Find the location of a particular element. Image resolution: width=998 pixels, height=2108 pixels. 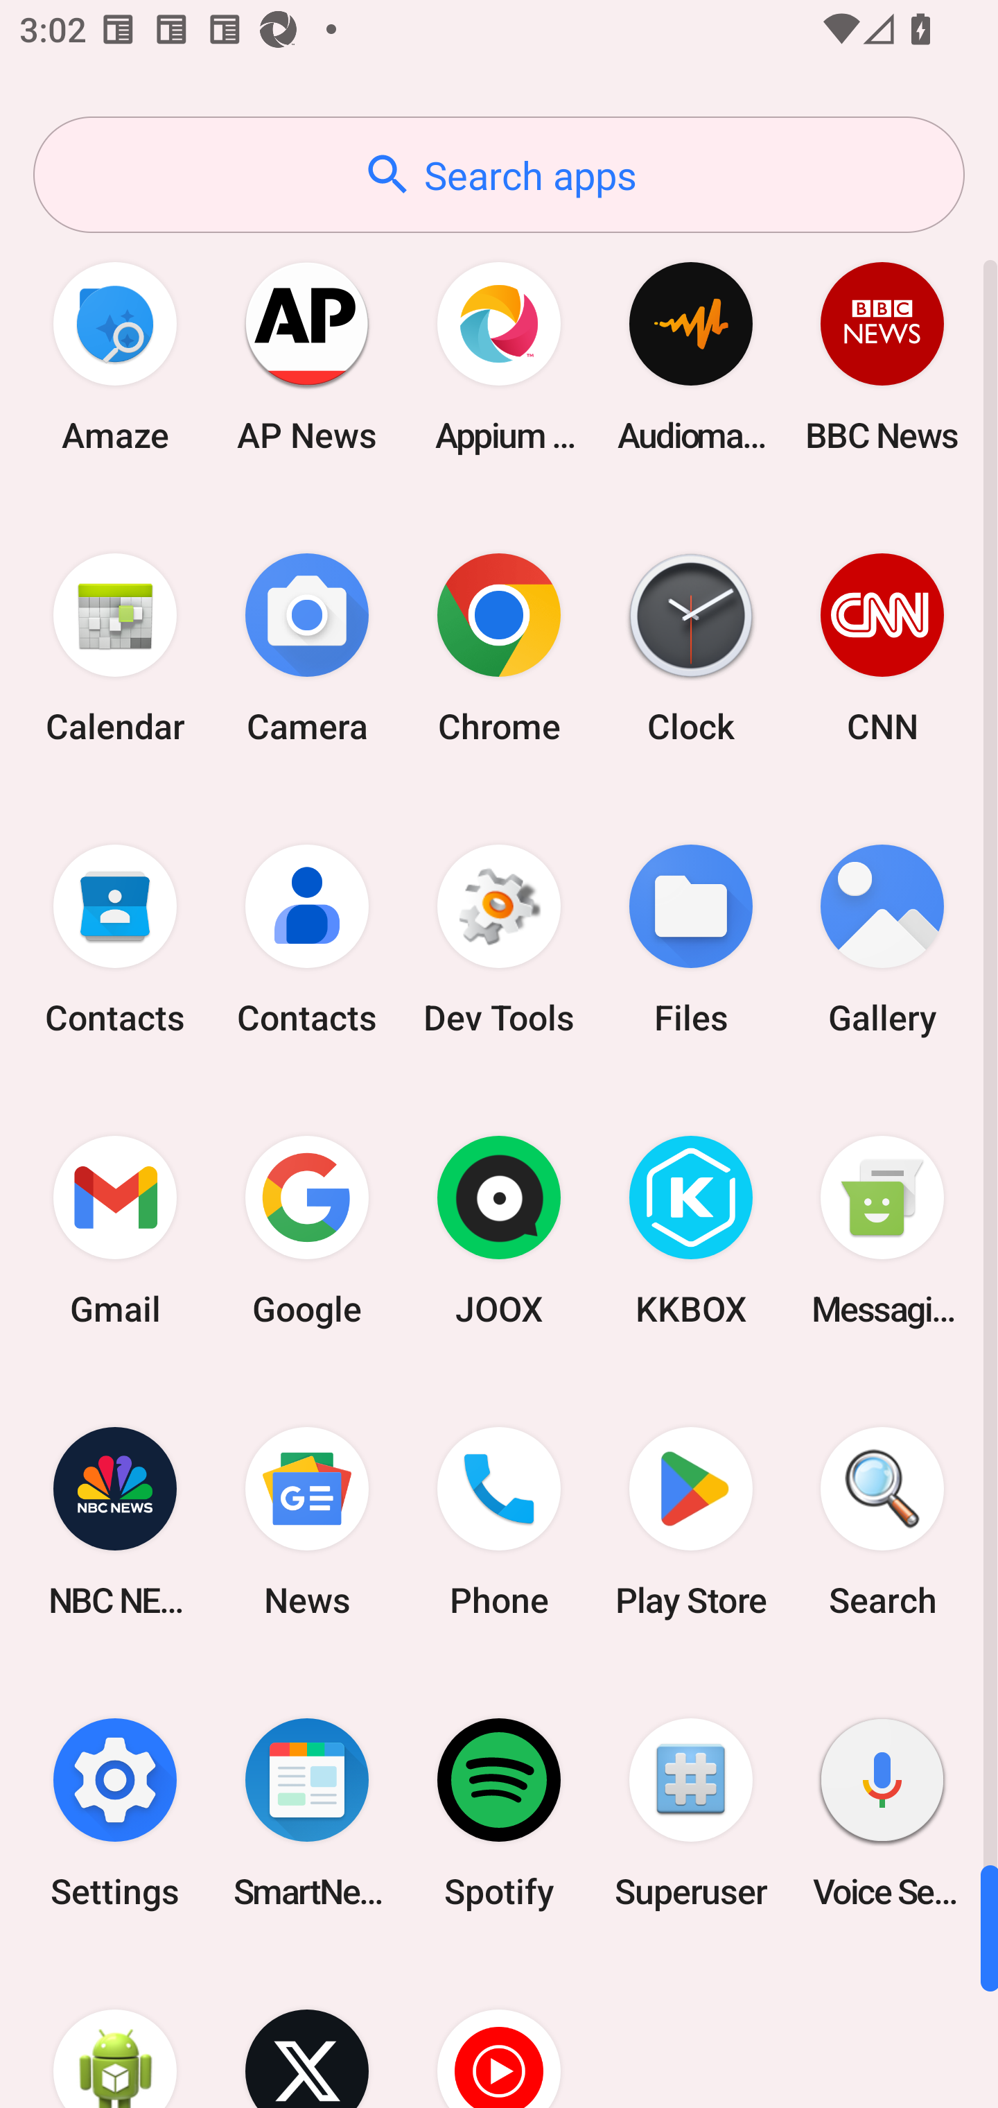

CNN is located at coordinates (882, 648).